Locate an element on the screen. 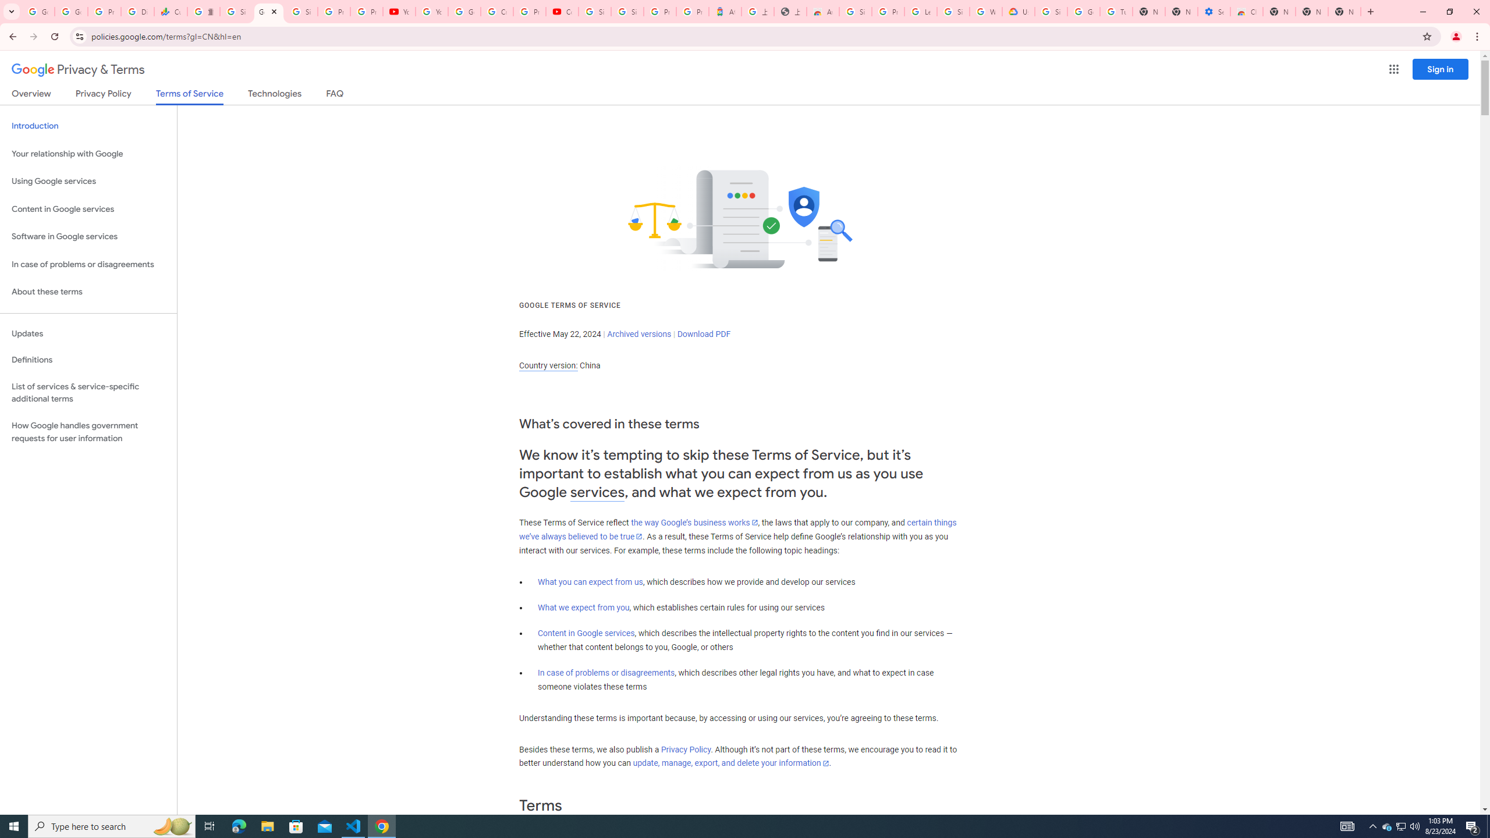  Google Account Help is located at coordinates (1084, 12).